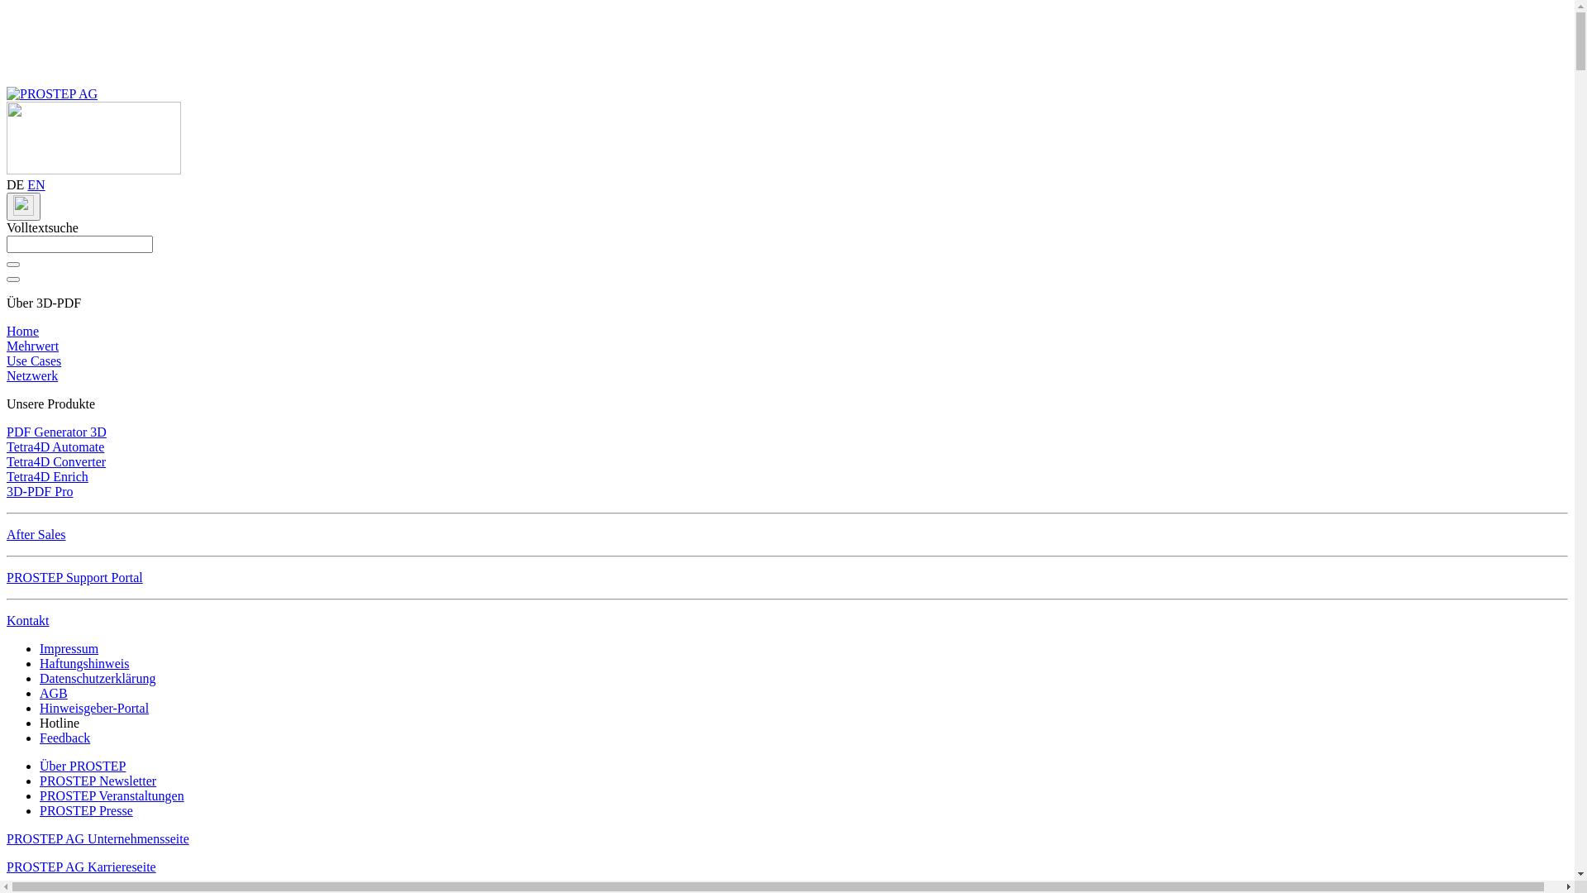 Image resolution: width=1587 pixels, height=893 pixels. What do you see at coordinates (64, 738) in the screenshot?
I see `Feedback` at bounding box center [64, 738].